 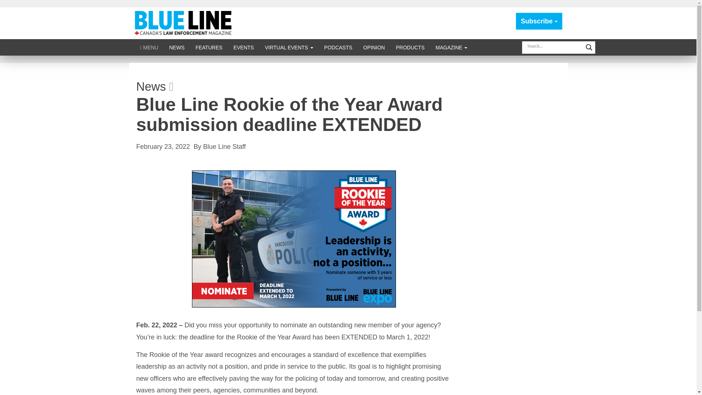 I want to click on MENU, so click(x=149, y=47).